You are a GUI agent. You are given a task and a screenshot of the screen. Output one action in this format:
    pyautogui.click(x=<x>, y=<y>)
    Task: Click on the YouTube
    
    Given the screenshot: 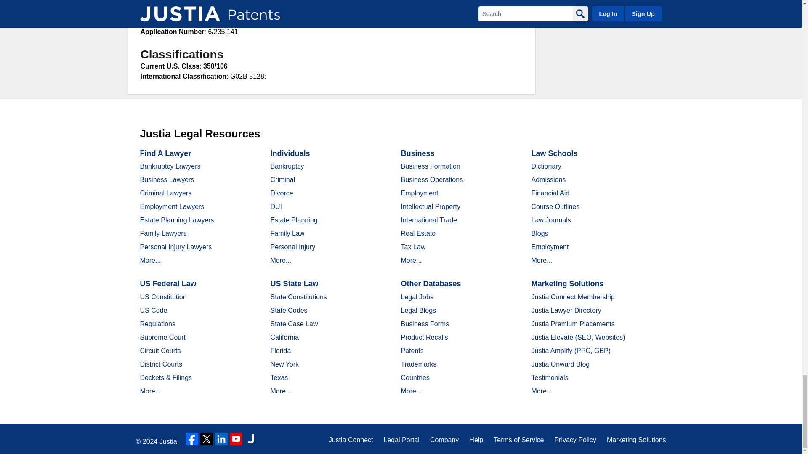 What is the action you would take?
    pyautogui.click(x=236, y=439)
    